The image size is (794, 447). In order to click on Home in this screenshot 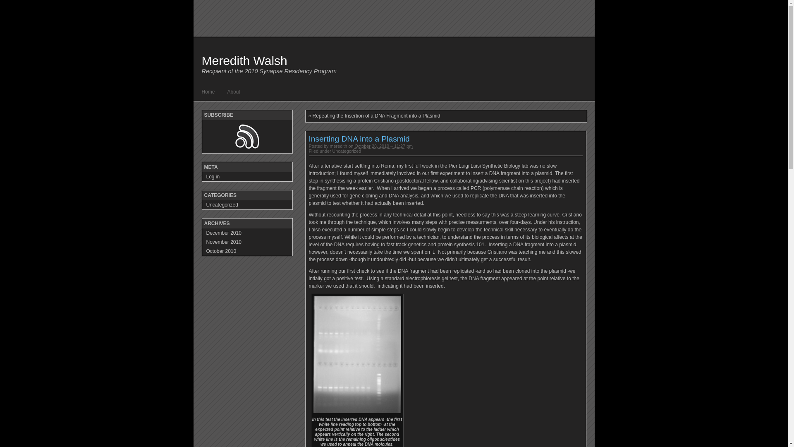, I will do `click(208, 92)`.